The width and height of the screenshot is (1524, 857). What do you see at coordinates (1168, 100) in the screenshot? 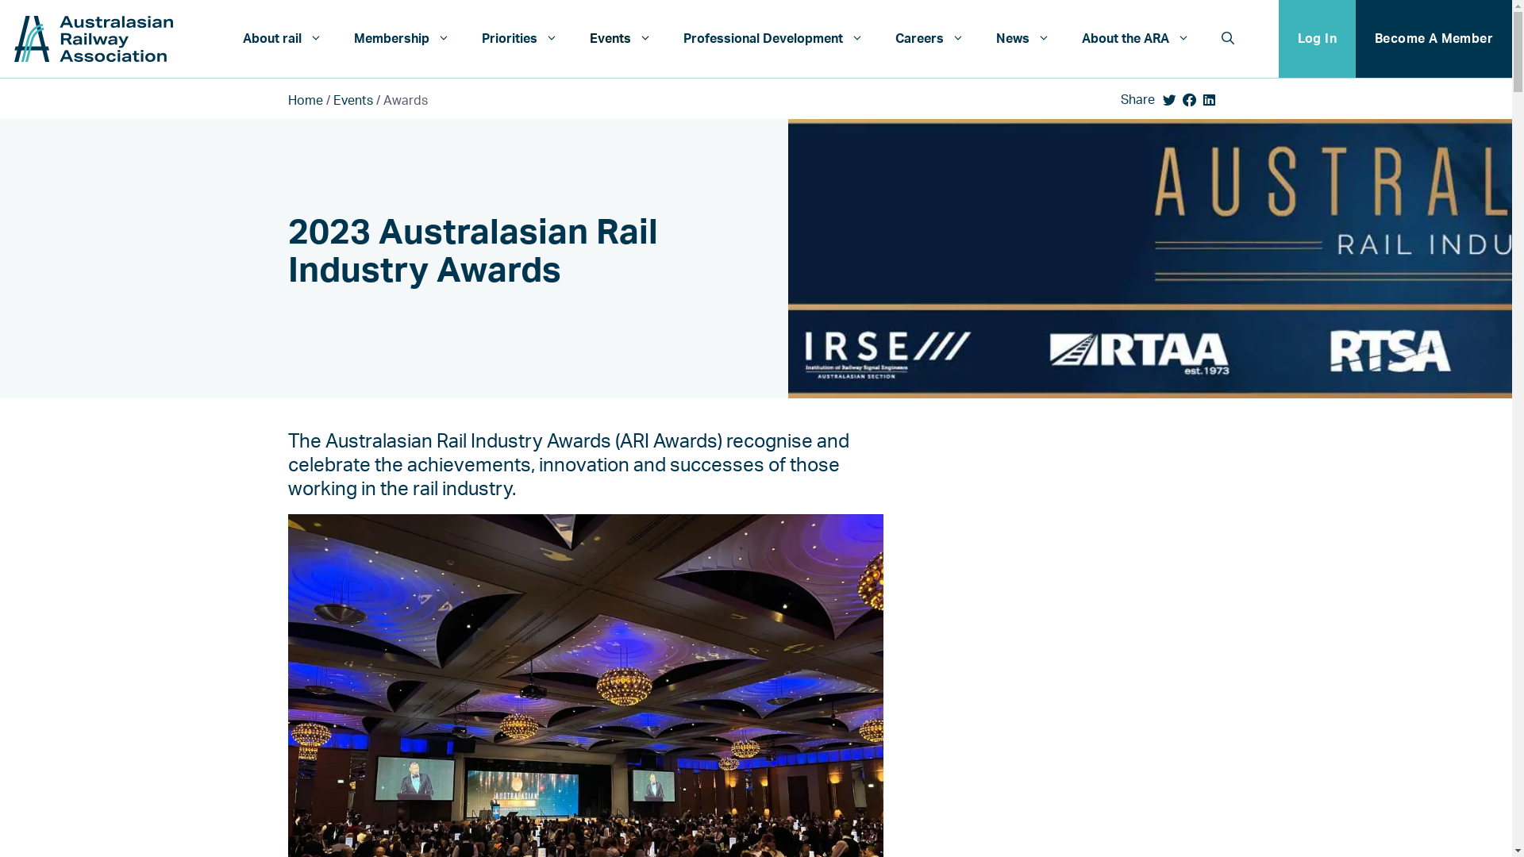
I see `Click to share on Twitter (Opens in new window)` at bounding box center [1168, 100].